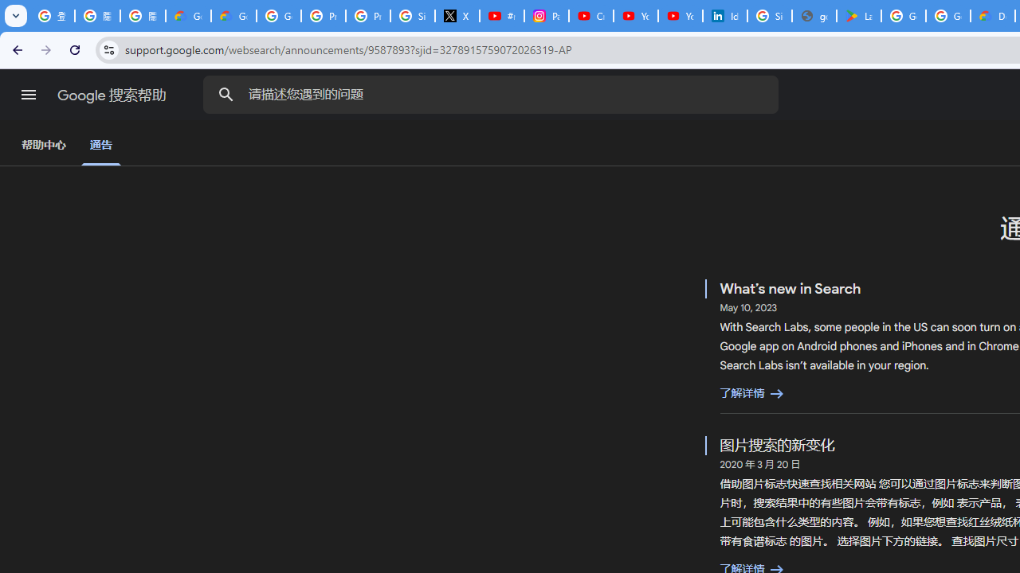 Image resolution: width=1020 pixels, height=573 pixels. Describe the element at coordinates (948, 16) in the screenshot. I see `Google Workspace - Specific Terms` at that location.